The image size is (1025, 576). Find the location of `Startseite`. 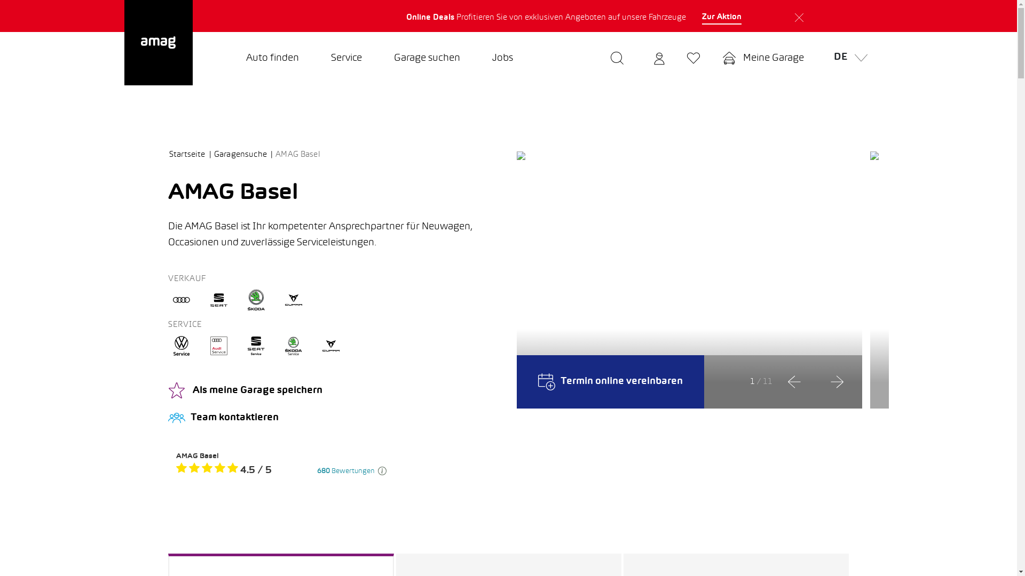

Startseite is located at coordinates (191, 155).